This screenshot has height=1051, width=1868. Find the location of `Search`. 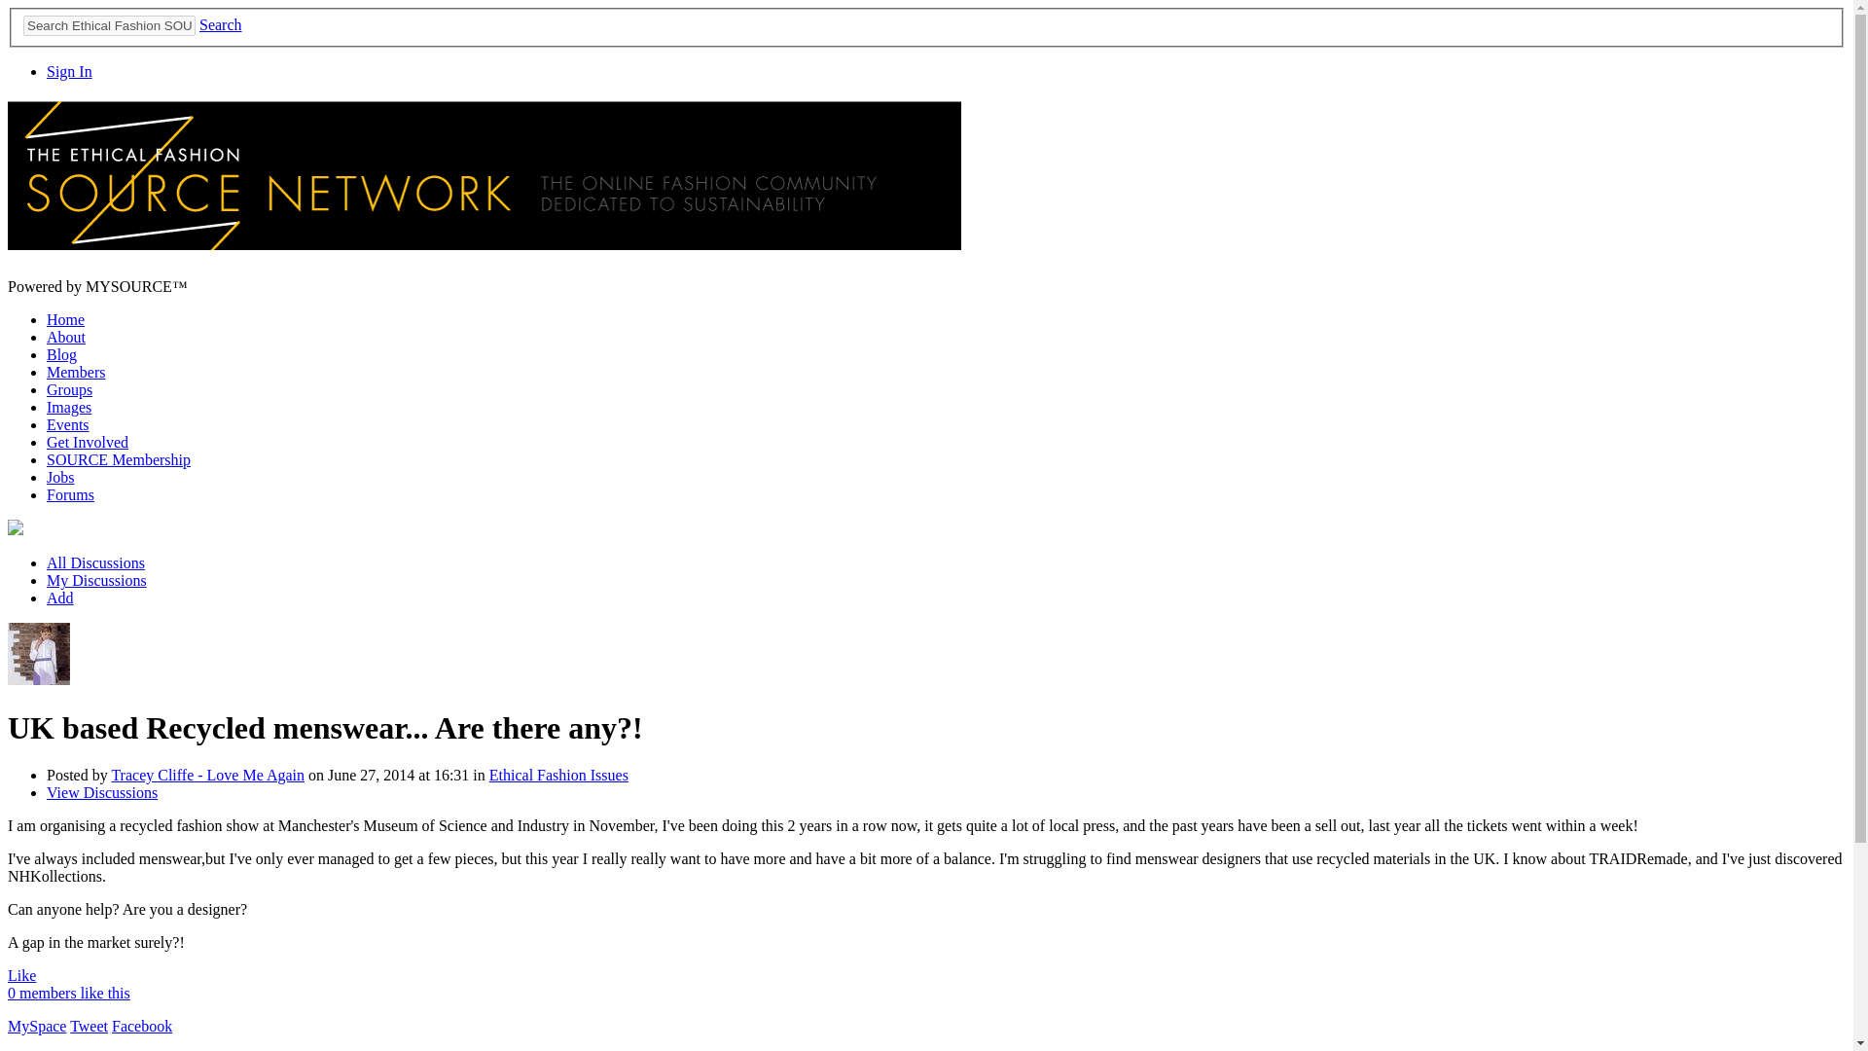

Search is located at coordinates (221, 24).